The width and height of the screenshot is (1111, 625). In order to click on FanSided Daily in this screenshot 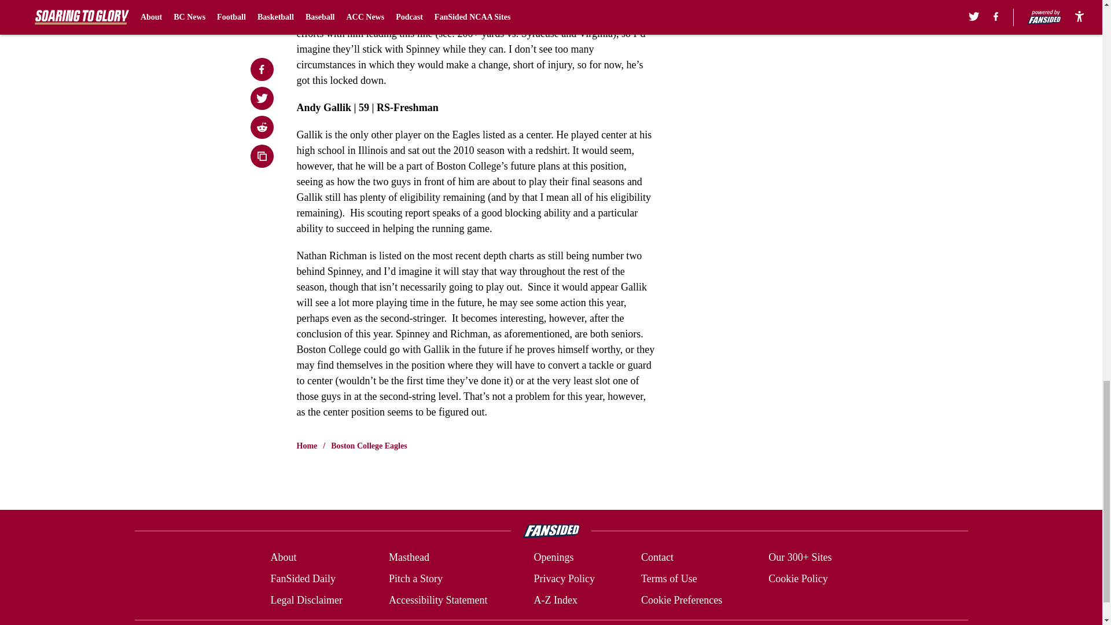, I will do `click(302, 579)`.